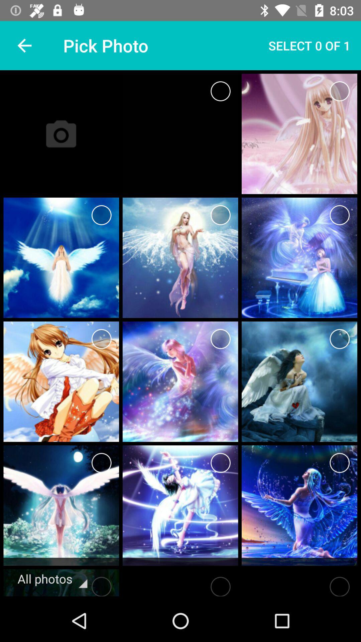 This screenshot has width=361, height=642. Describe the element at coordinates (340, 339) in the screenshot. I see `select photo` at that location.